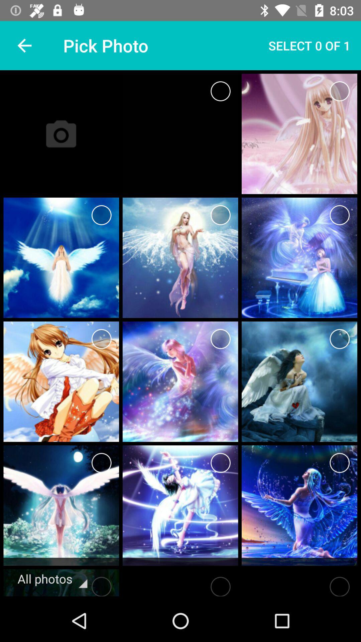 This screenshot has width=361, height=642. Describe the element at coordinates (340, 339) in the screenshot. I see `select photo` at that location.